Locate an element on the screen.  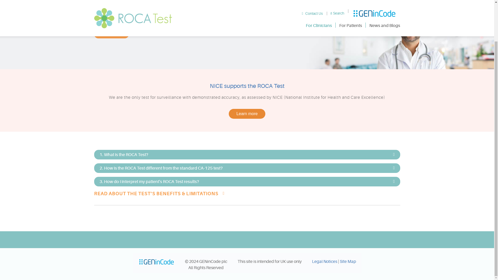
1. What is the ROCA Test? is located at coordinates (247, 155).